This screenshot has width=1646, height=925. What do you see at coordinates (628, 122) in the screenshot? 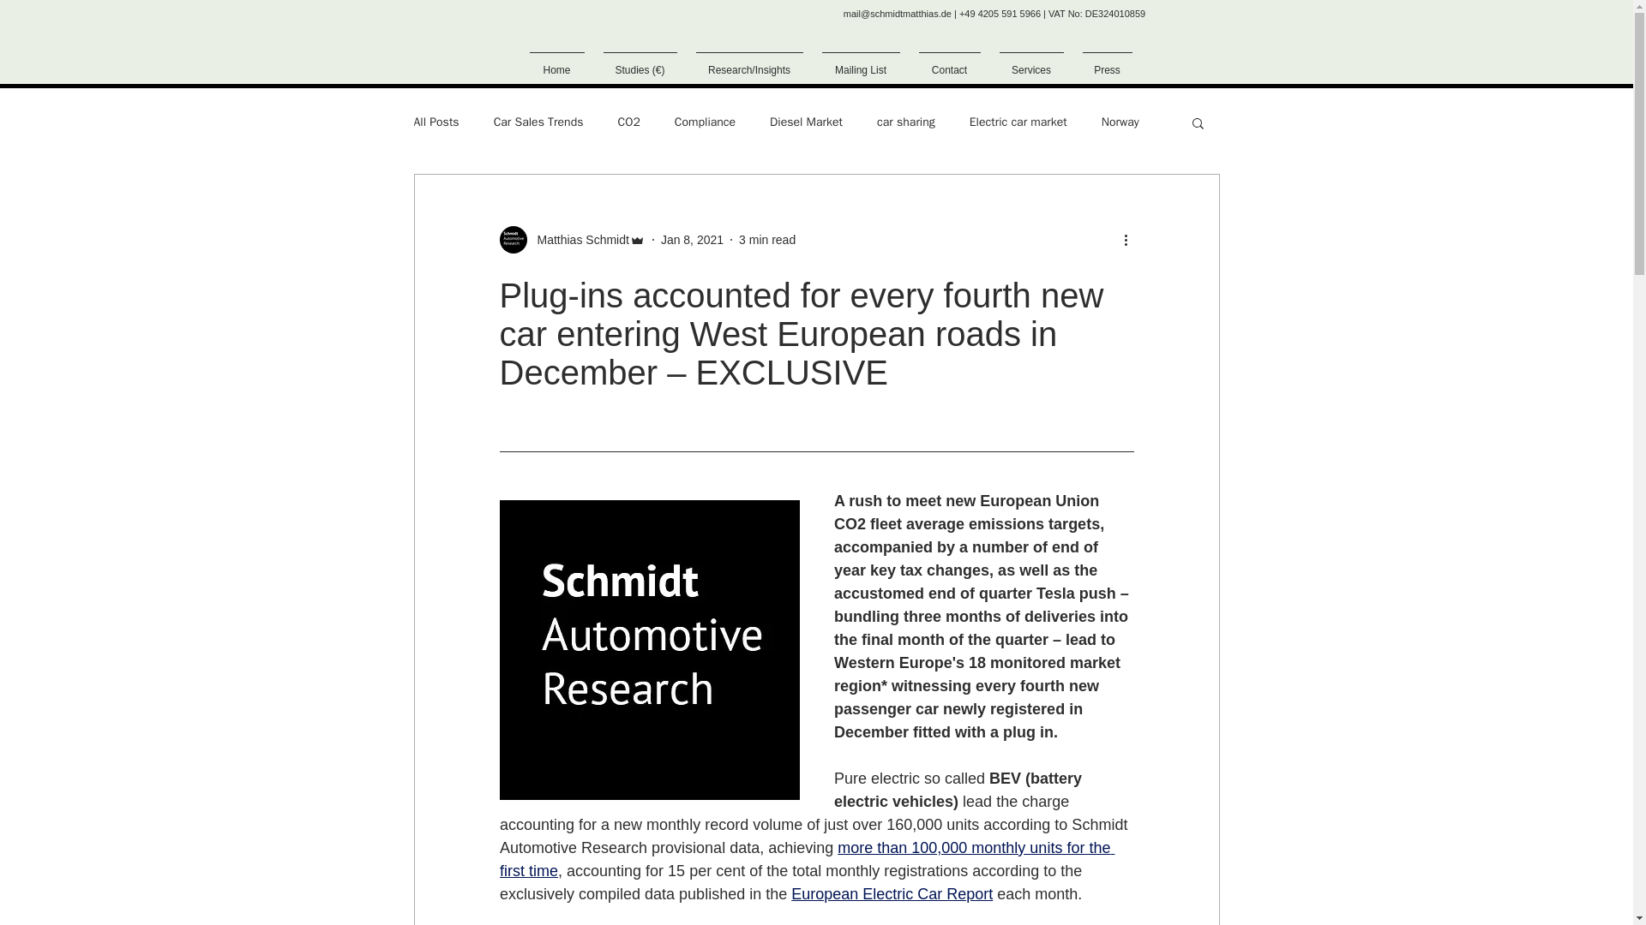
I see `CO2` at bounding box center [628, 122].